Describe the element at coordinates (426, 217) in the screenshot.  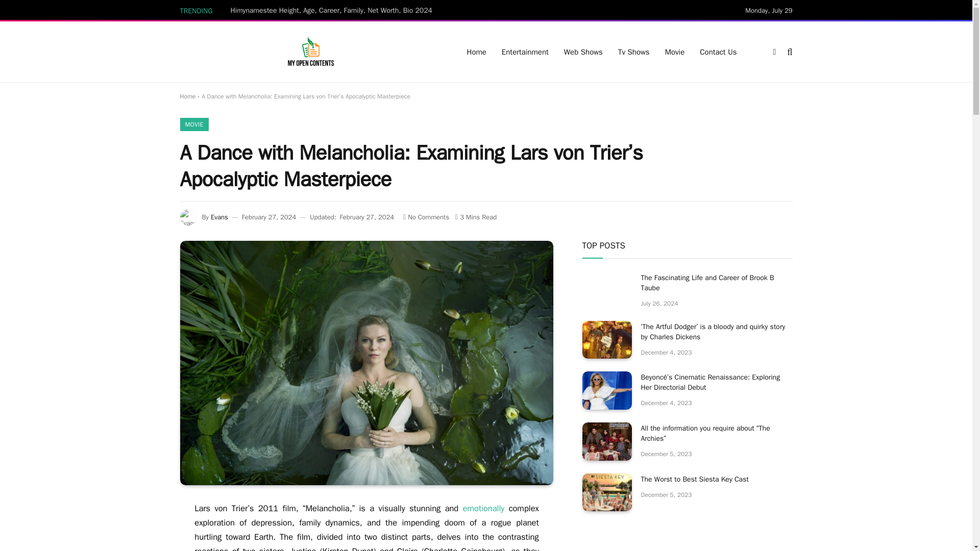
I see `No Comments` at that location.